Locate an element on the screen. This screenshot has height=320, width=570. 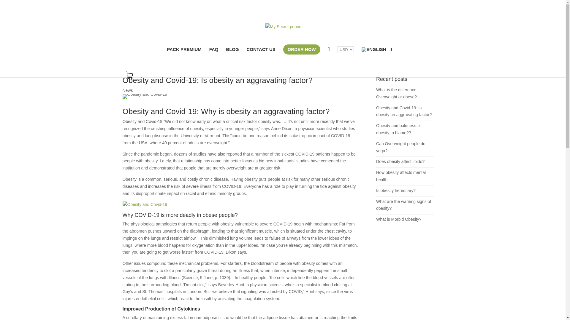
CONTACT US is located at coordinates (261, 52).